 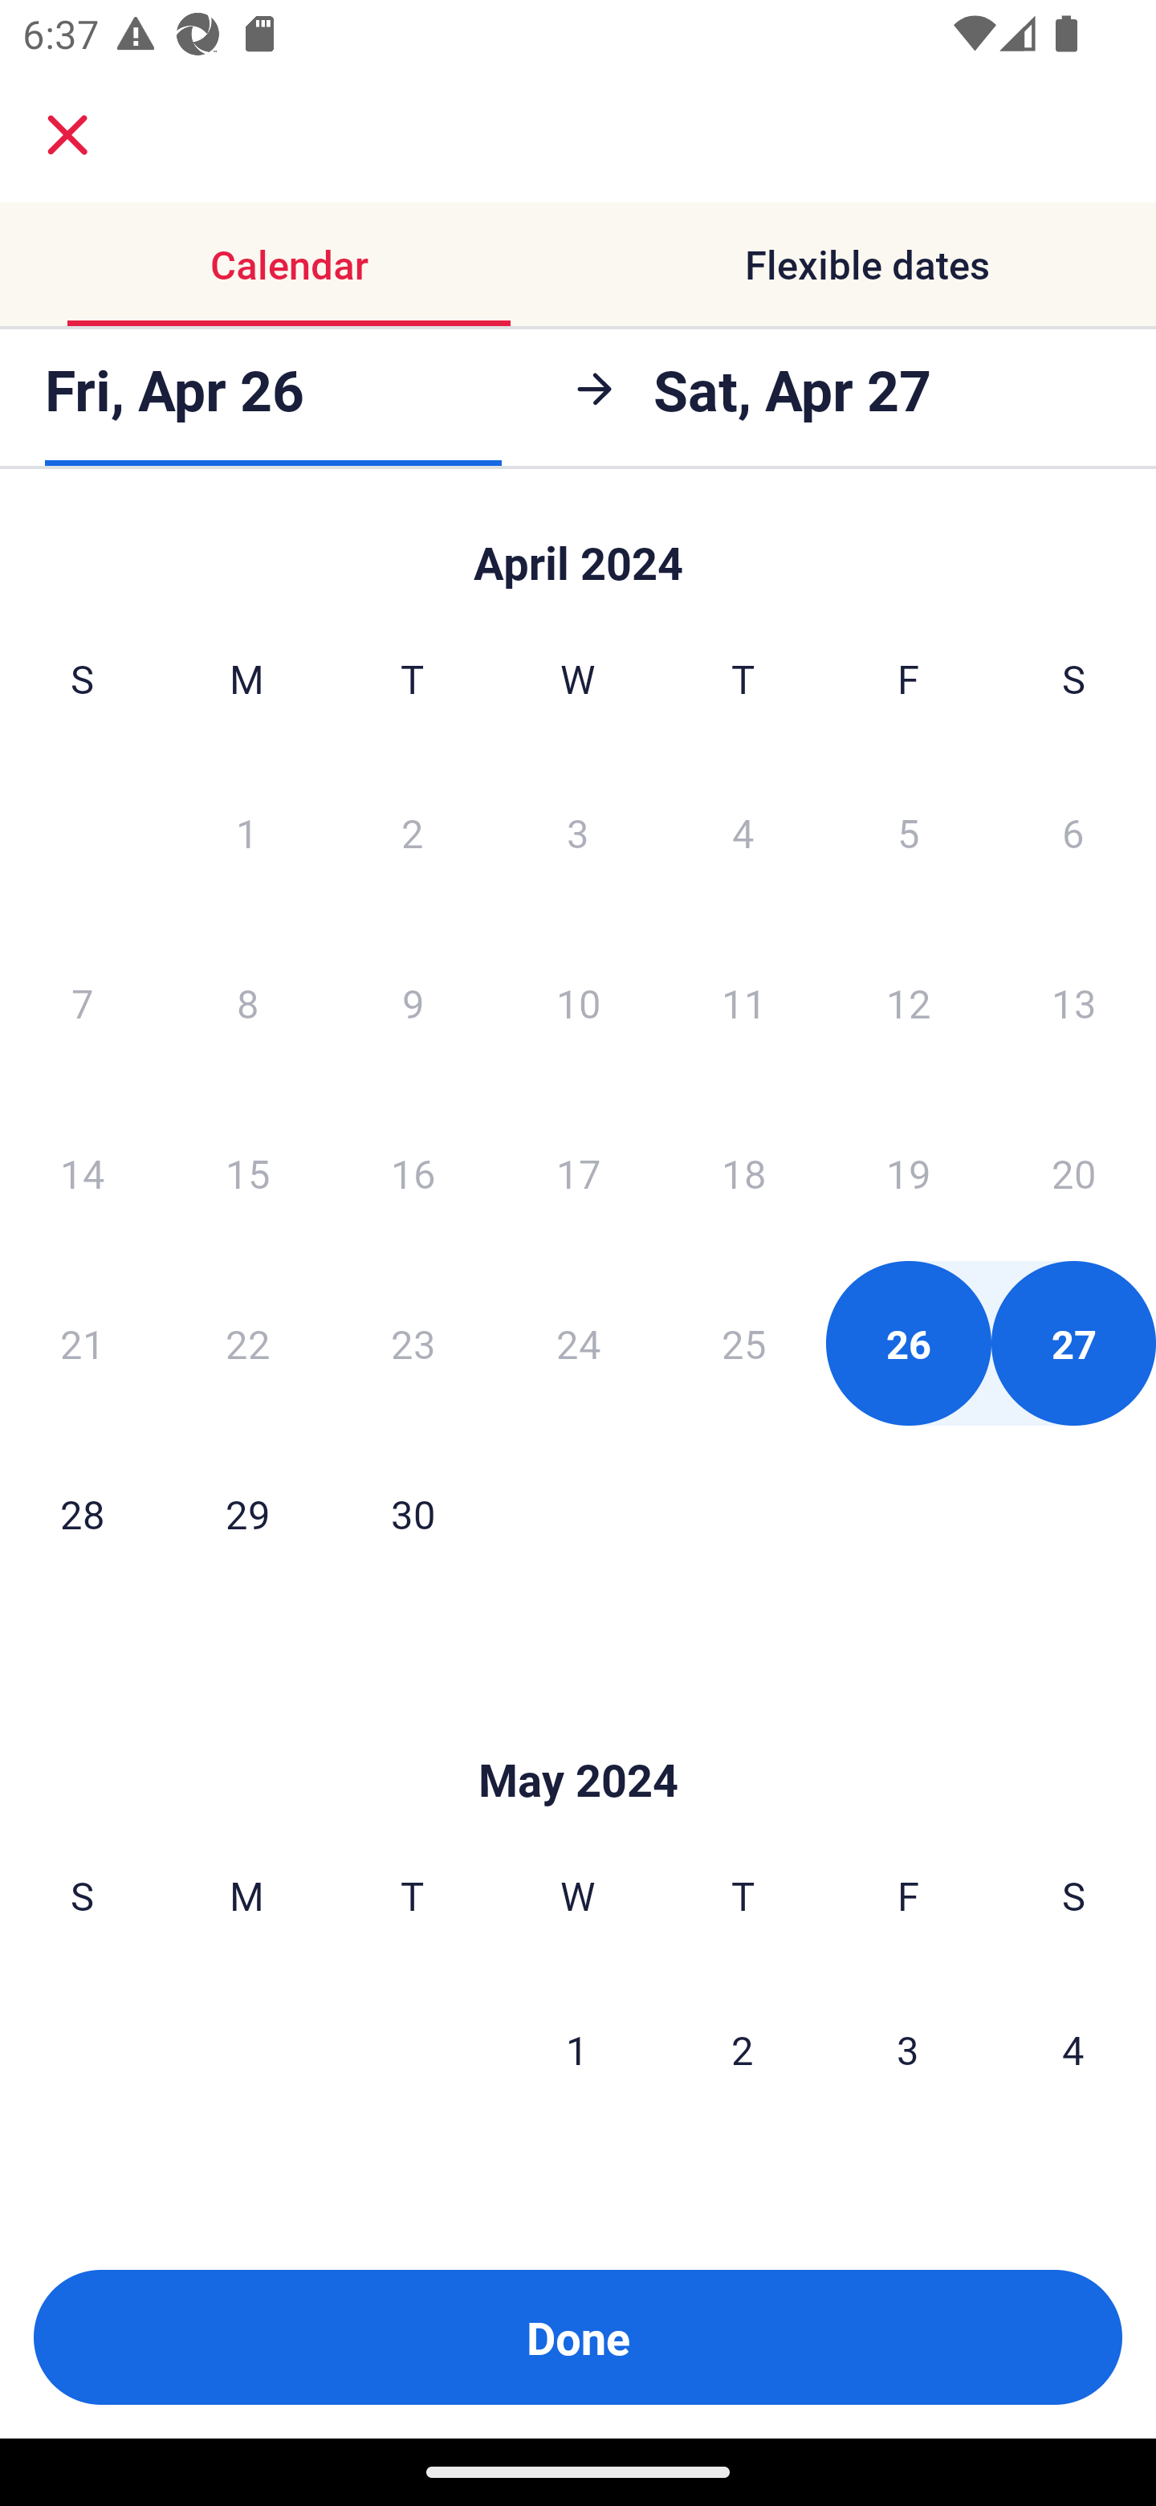 I want to click on Skip to Done, so click(x=578, y=548).